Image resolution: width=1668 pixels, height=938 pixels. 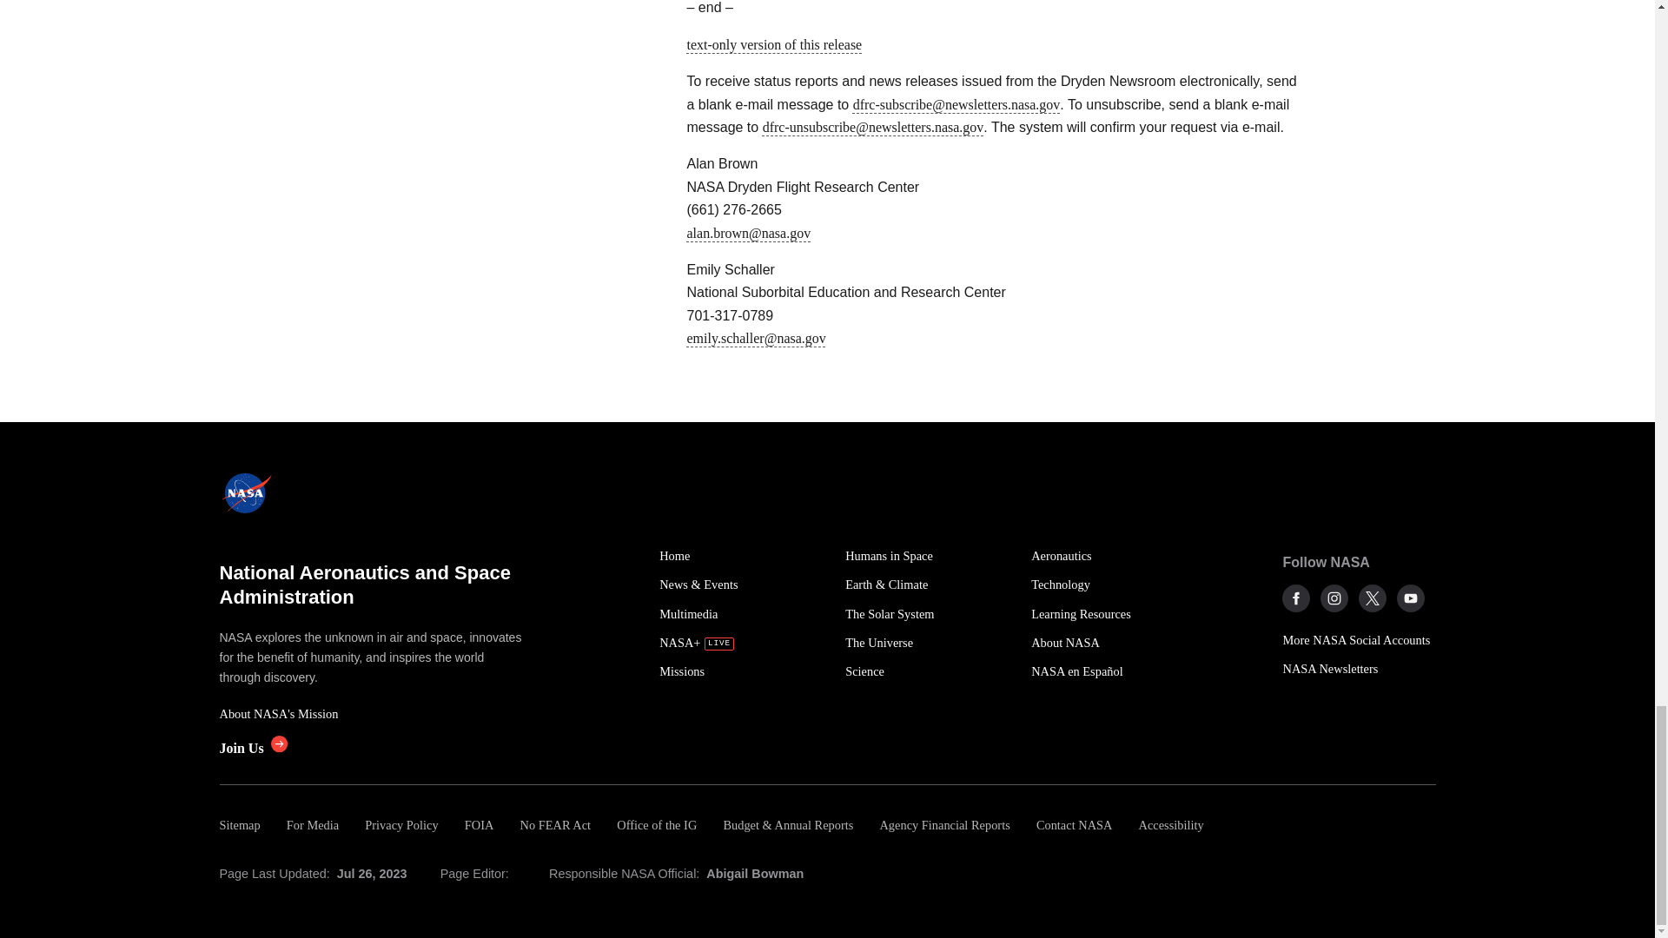 What do you see at coordinates (1411, 598) in the screenshot?
I see `NASA on YouTube` at bounding box center [1411, 598].